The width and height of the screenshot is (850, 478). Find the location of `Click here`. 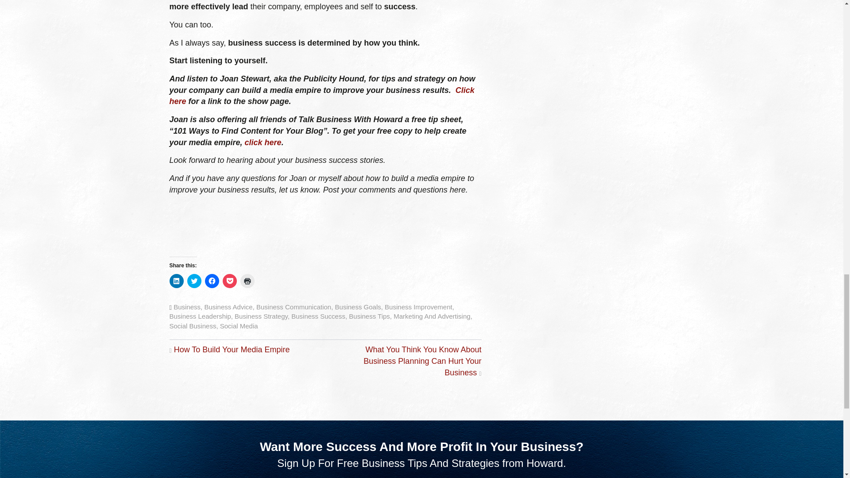

Click here is located at coordinates (321, 96).